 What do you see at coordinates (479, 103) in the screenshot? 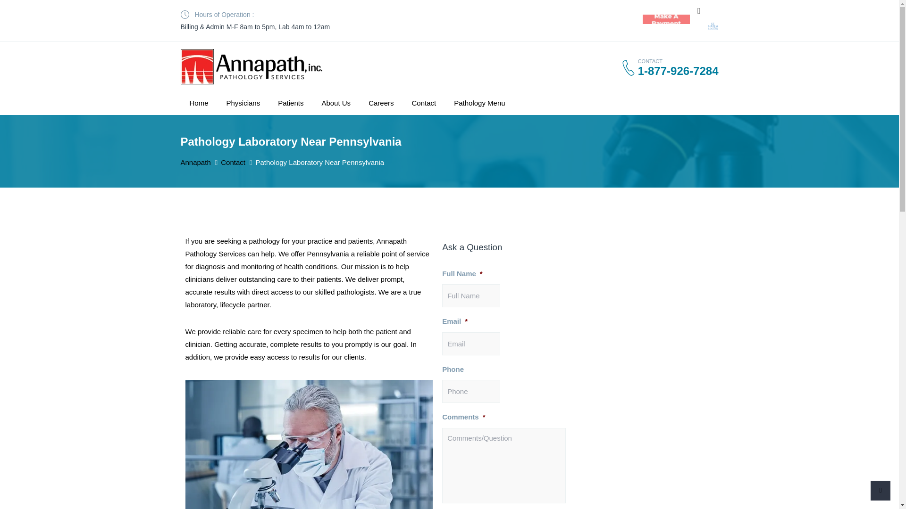
I see `Pathology Menu` at bounding box center [479, 103].